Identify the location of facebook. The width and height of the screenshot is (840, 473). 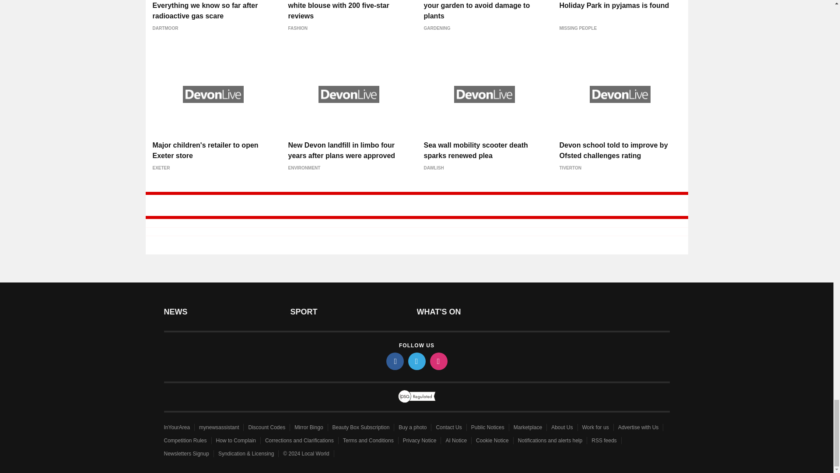
(394, 361).